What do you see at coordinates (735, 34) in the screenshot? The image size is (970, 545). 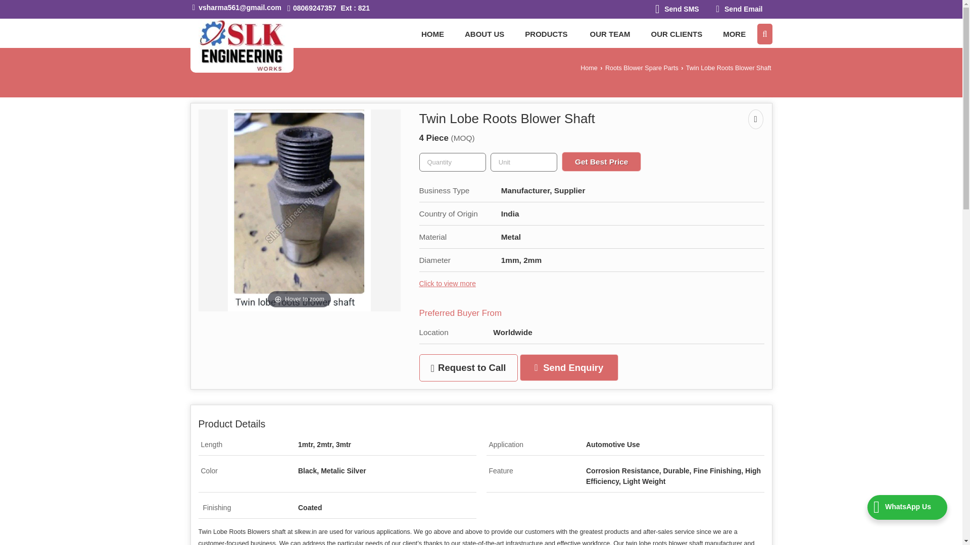 I see `MORE` at bounding box center [735, 34].